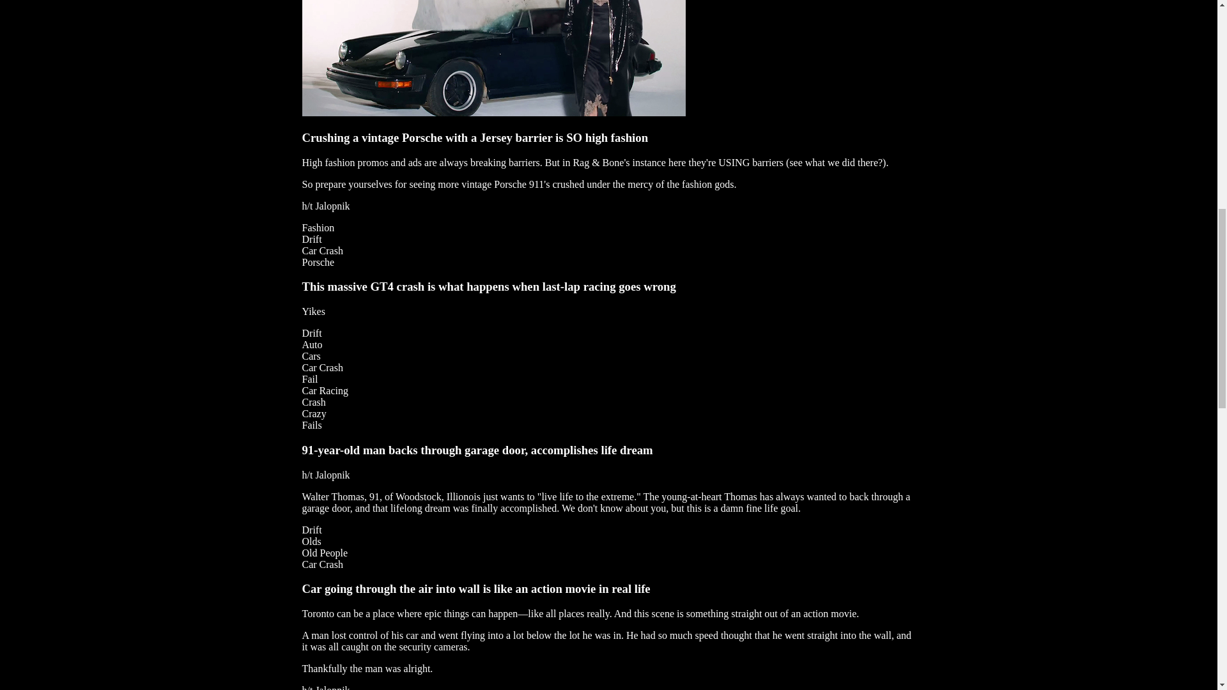 The height and width of the screenshot is (690, 1227). What do you see at coordinates (325, 390) in the screenshot?
I see `Car Racing` at bounding box center [325, 390].